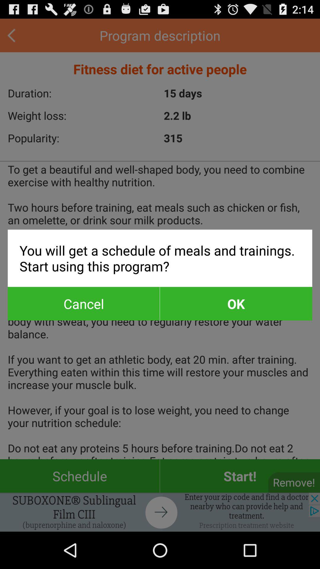 This screenshot has width=320, height=569. I want to click on open item next to cancel, so click(236, 303).